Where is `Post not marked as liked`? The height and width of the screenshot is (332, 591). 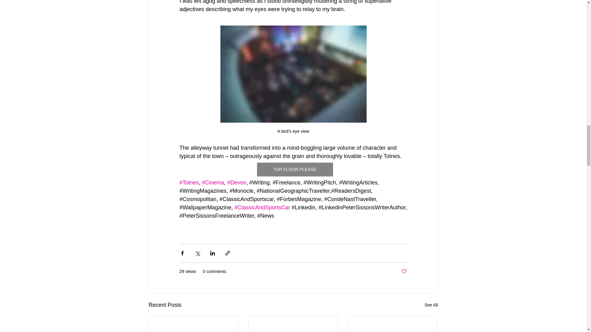 Post not marked as liked is located at coordinates (404, 271).